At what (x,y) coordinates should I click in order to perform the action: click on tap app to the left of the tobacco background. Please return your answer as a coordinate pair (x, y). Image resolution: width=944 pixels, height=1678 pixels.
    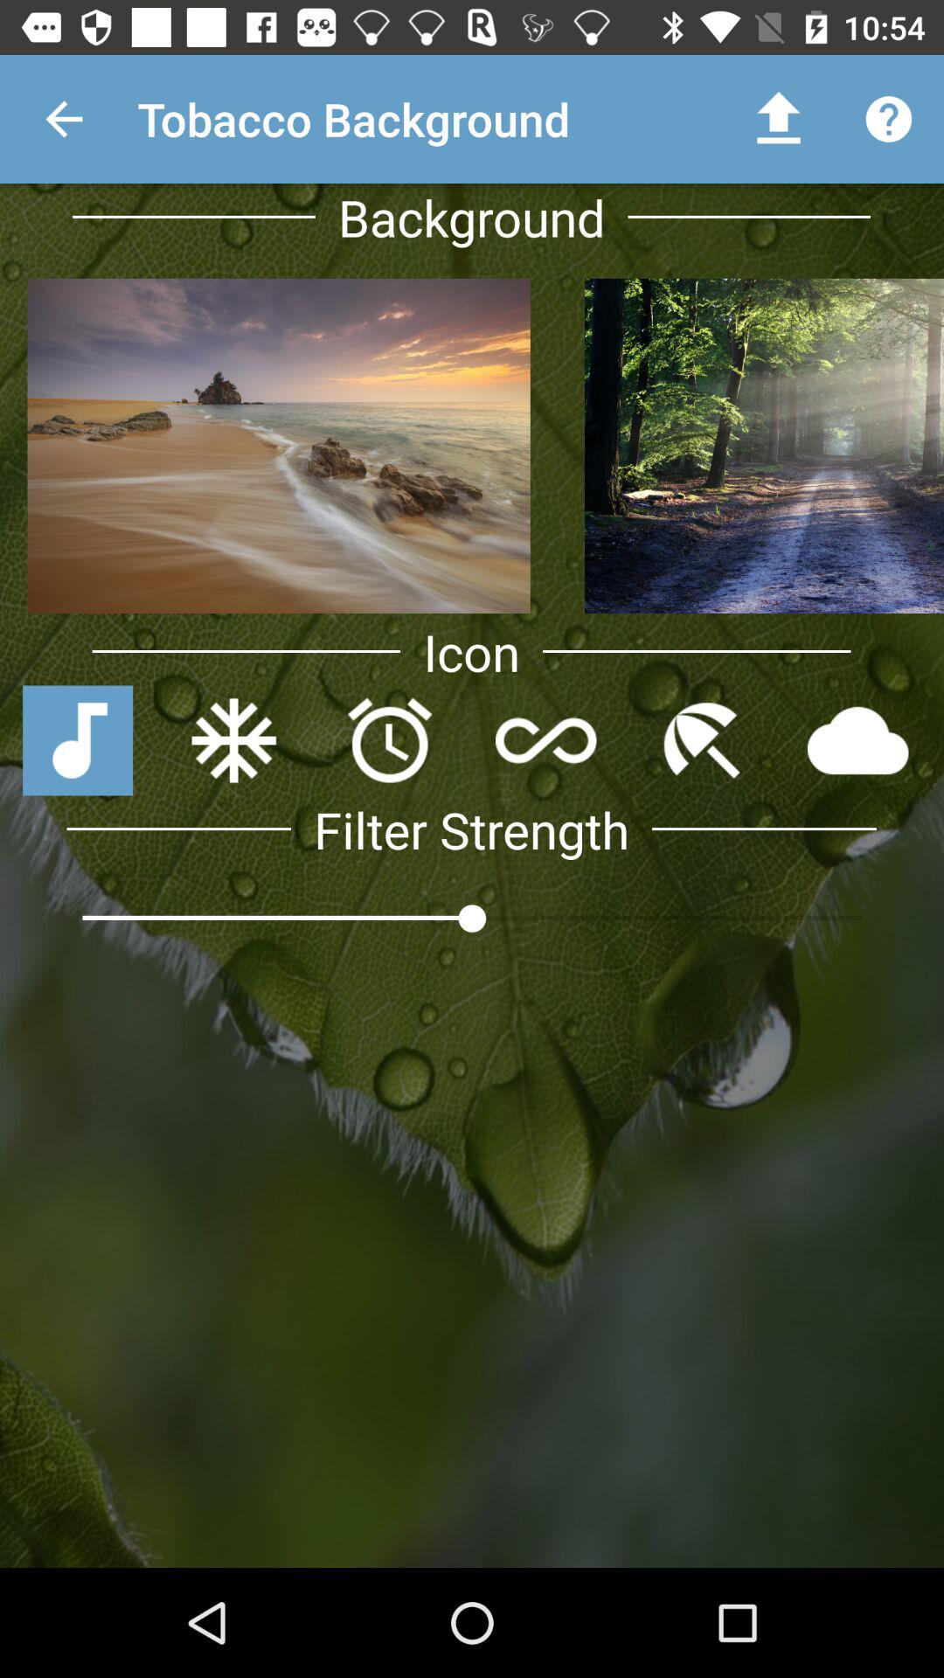
    Looking at the image, I should click on (64, 119).